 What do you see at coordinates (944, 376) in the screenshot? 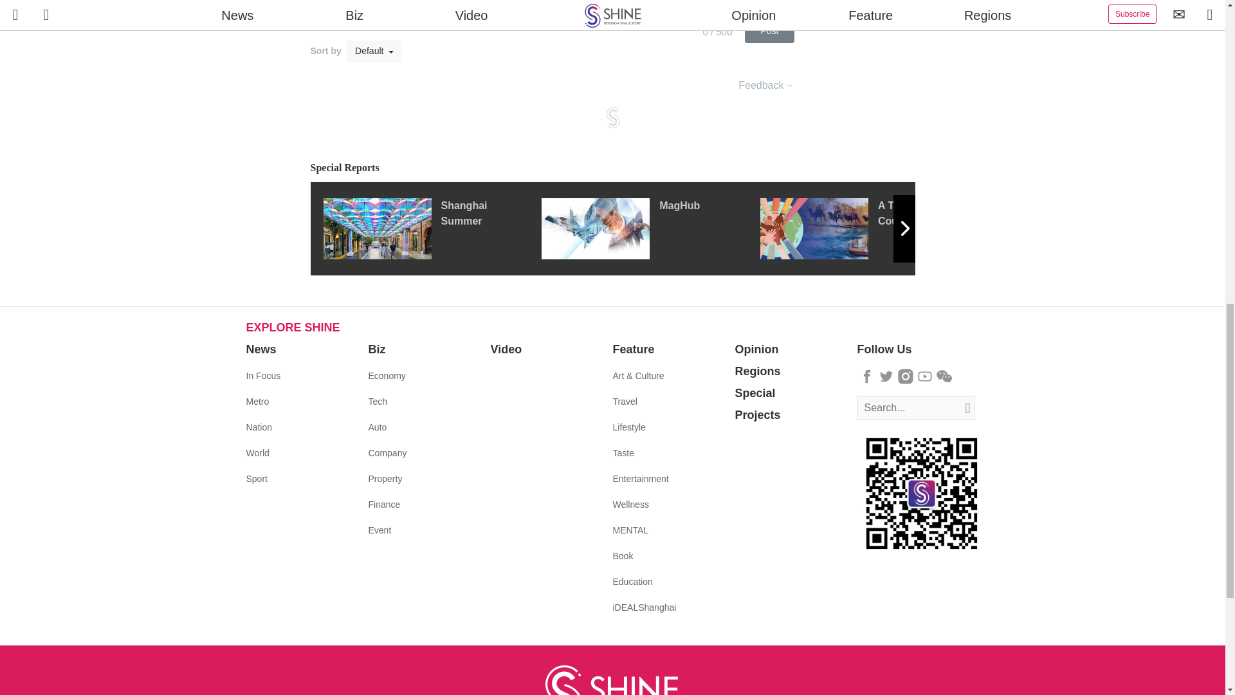
I see `Follow us on Wechat` at bounding box center [944, 376].